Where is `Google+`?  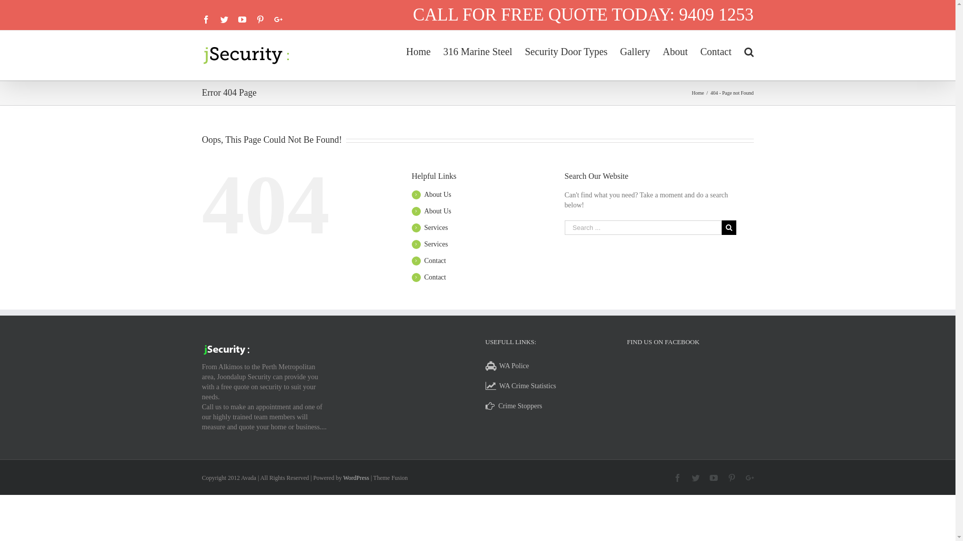 Google+ is located at coordinates (749, 478).